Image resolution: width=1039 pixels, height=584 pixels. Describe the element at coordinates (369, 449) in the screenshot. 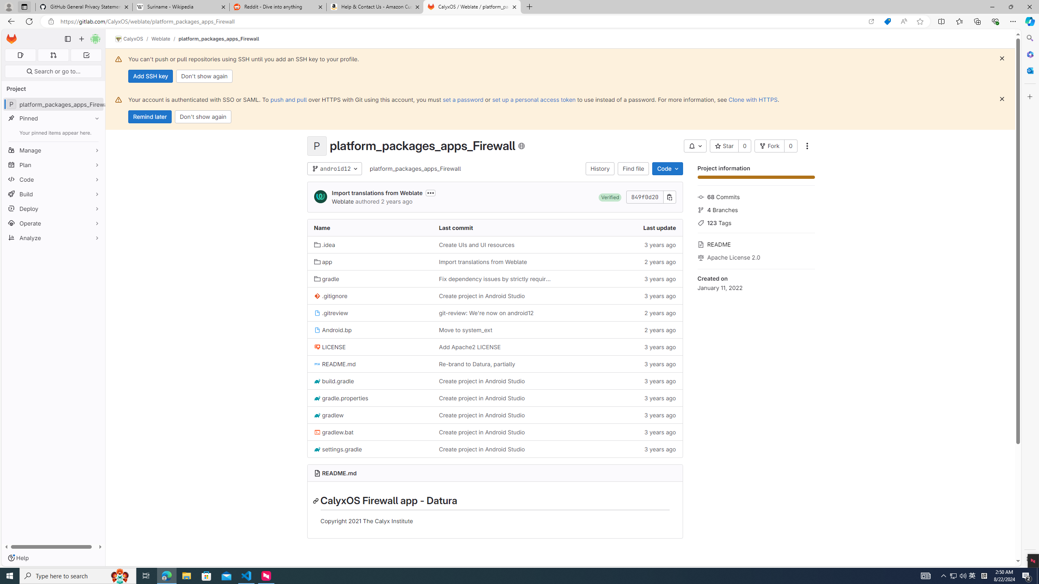

I see `settings.gradle` at that location.